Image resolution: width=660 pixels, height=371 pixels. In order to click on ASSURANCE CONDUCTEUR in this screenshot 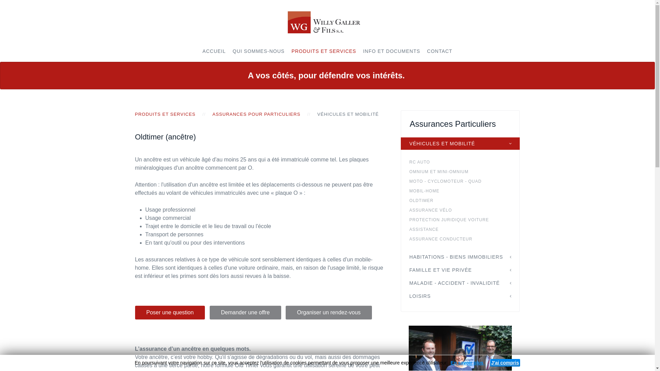, I will do `click(465, 239)`.